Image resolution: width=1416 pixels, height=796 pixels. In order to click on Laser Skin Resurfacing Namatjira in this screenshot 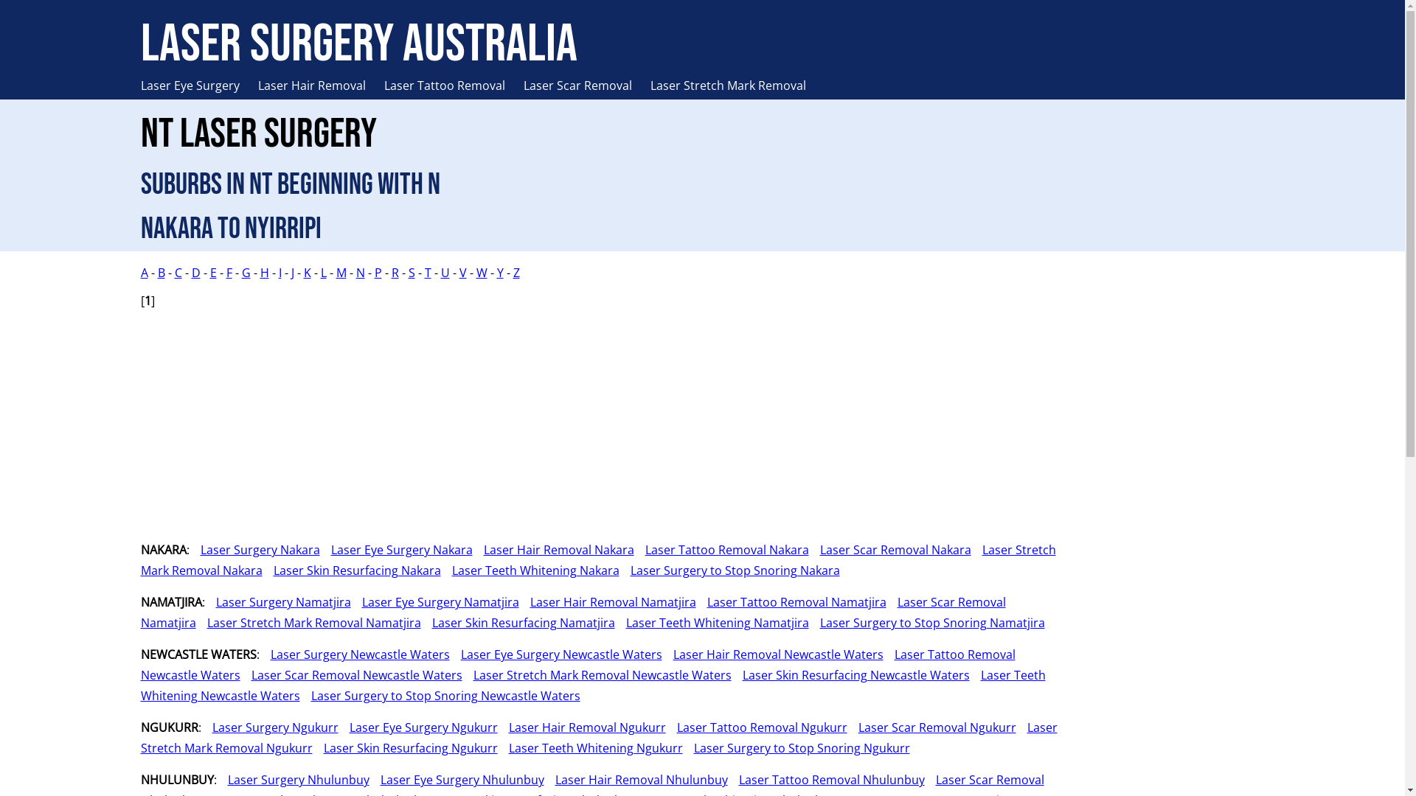, I will do `click(518, 623)`.